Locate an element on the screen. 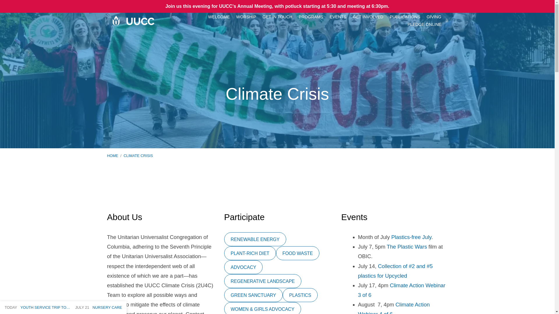 The image size is (559, 314). WORSHIP is located at coordinates (246, 17).